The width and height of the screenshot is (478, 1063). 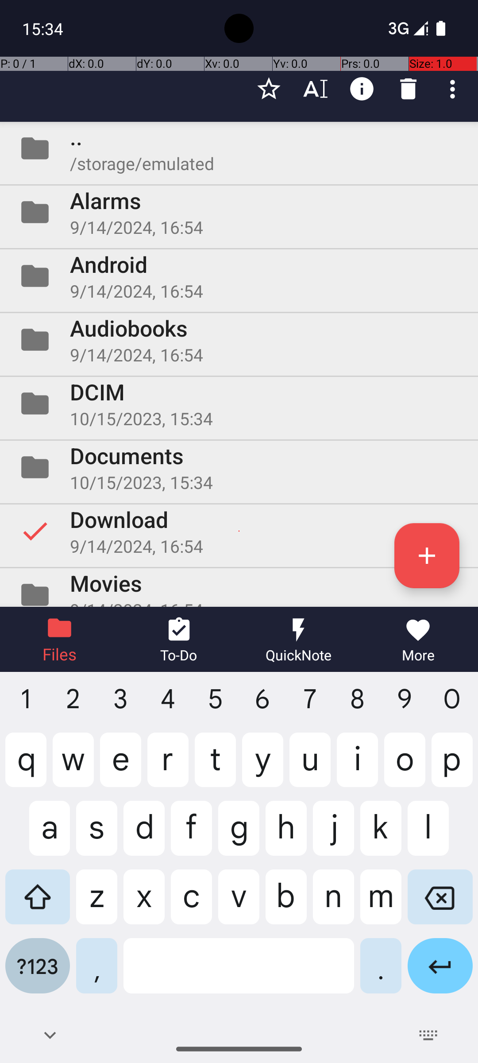 What do you see at coordinates (239, 587) in the screenshot?
I see `Folder Movies ` at bounding box center [239, 587].